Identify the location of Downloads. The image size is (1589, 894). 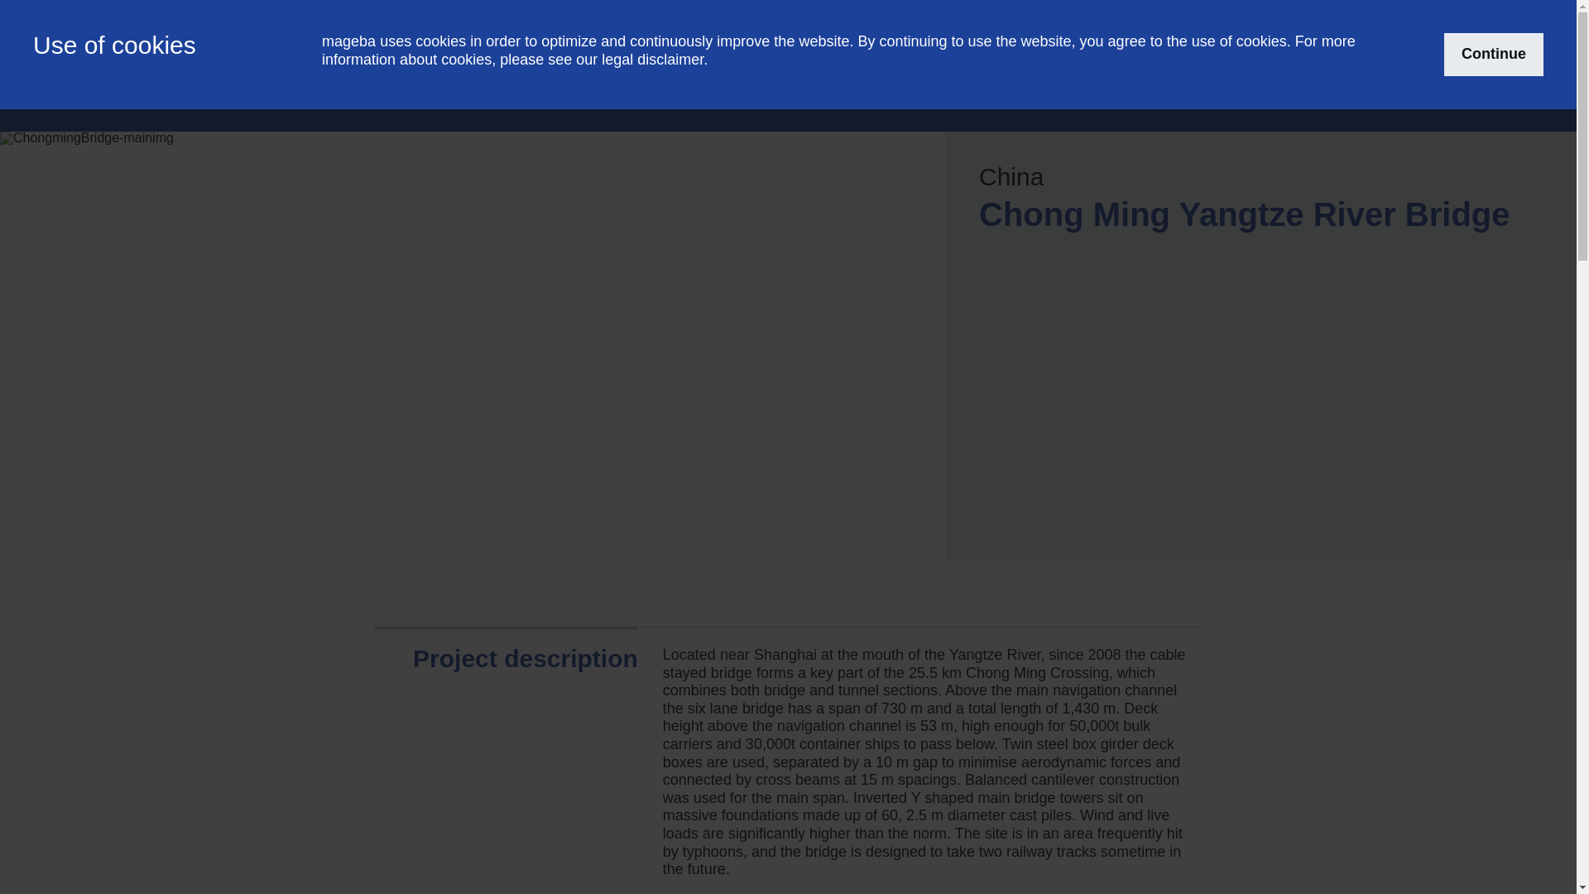
(1246, 29).